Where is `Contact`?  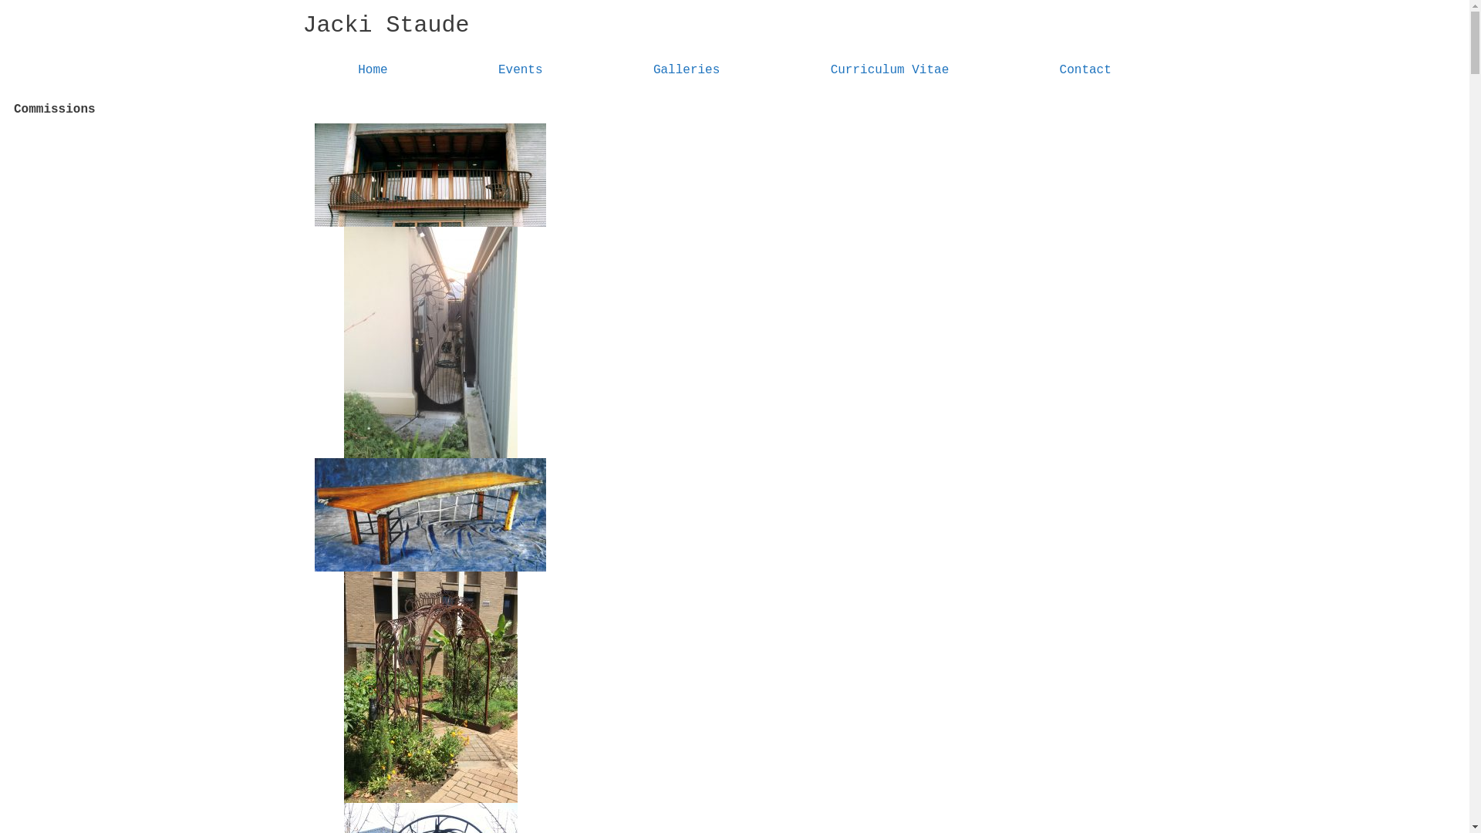
Contact is located at coordinates (1086, 70).